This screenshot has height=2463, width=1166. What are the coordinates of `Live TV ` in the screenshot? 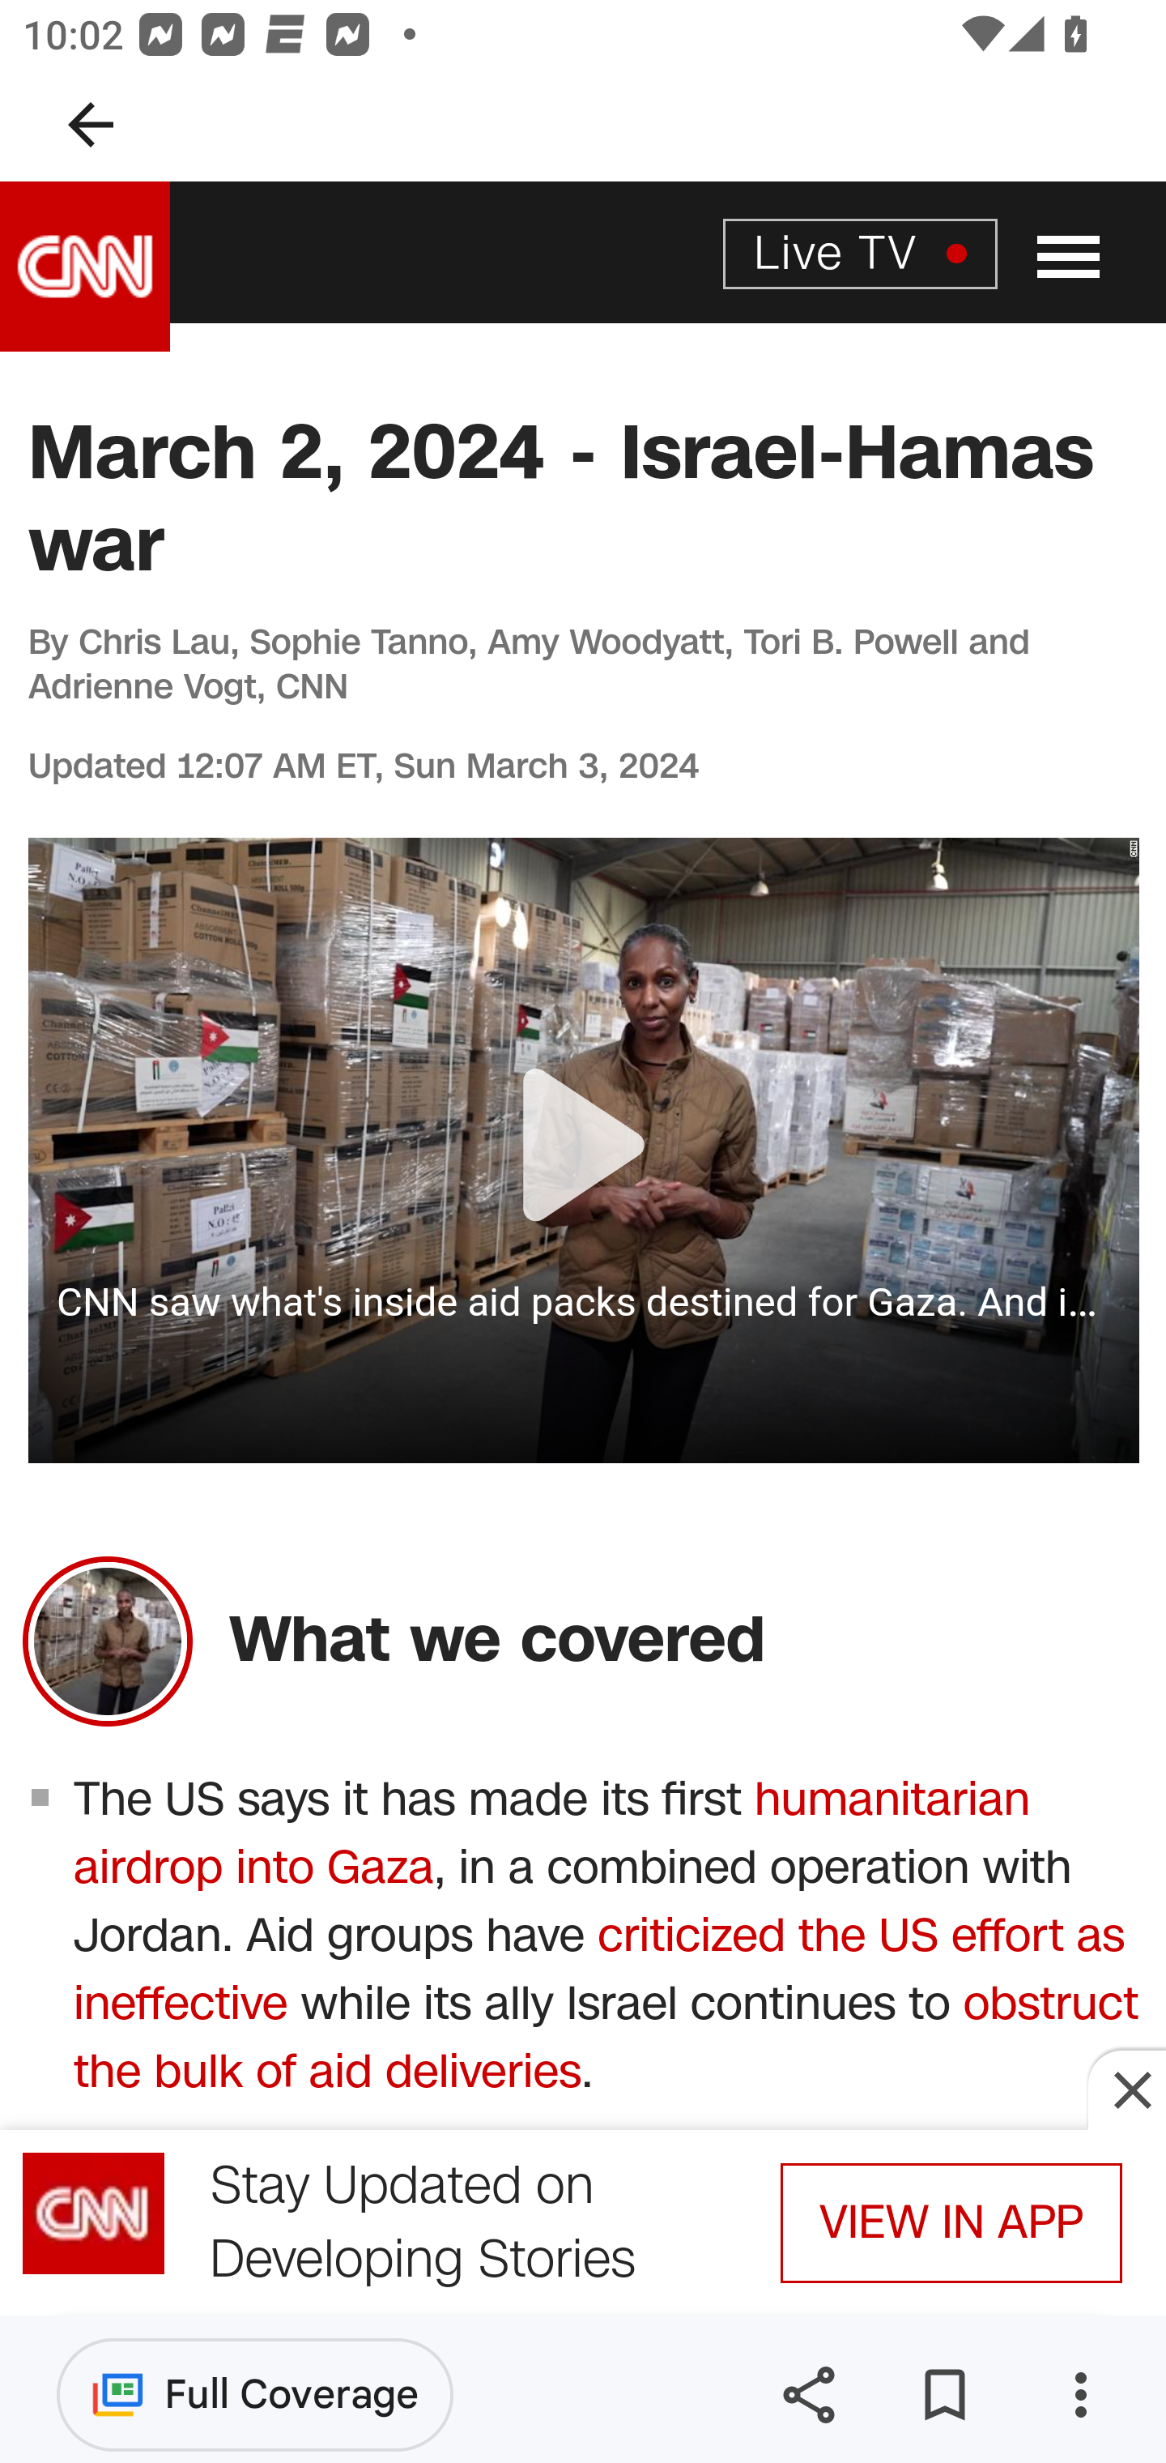 It's located at (860, 252).